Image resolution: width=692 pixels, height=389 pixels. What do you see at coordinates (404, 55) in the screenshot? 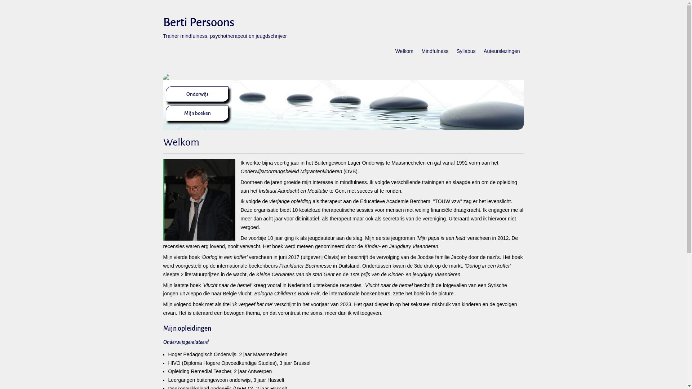
I see `Welkom` at bounding box center [404, 55].